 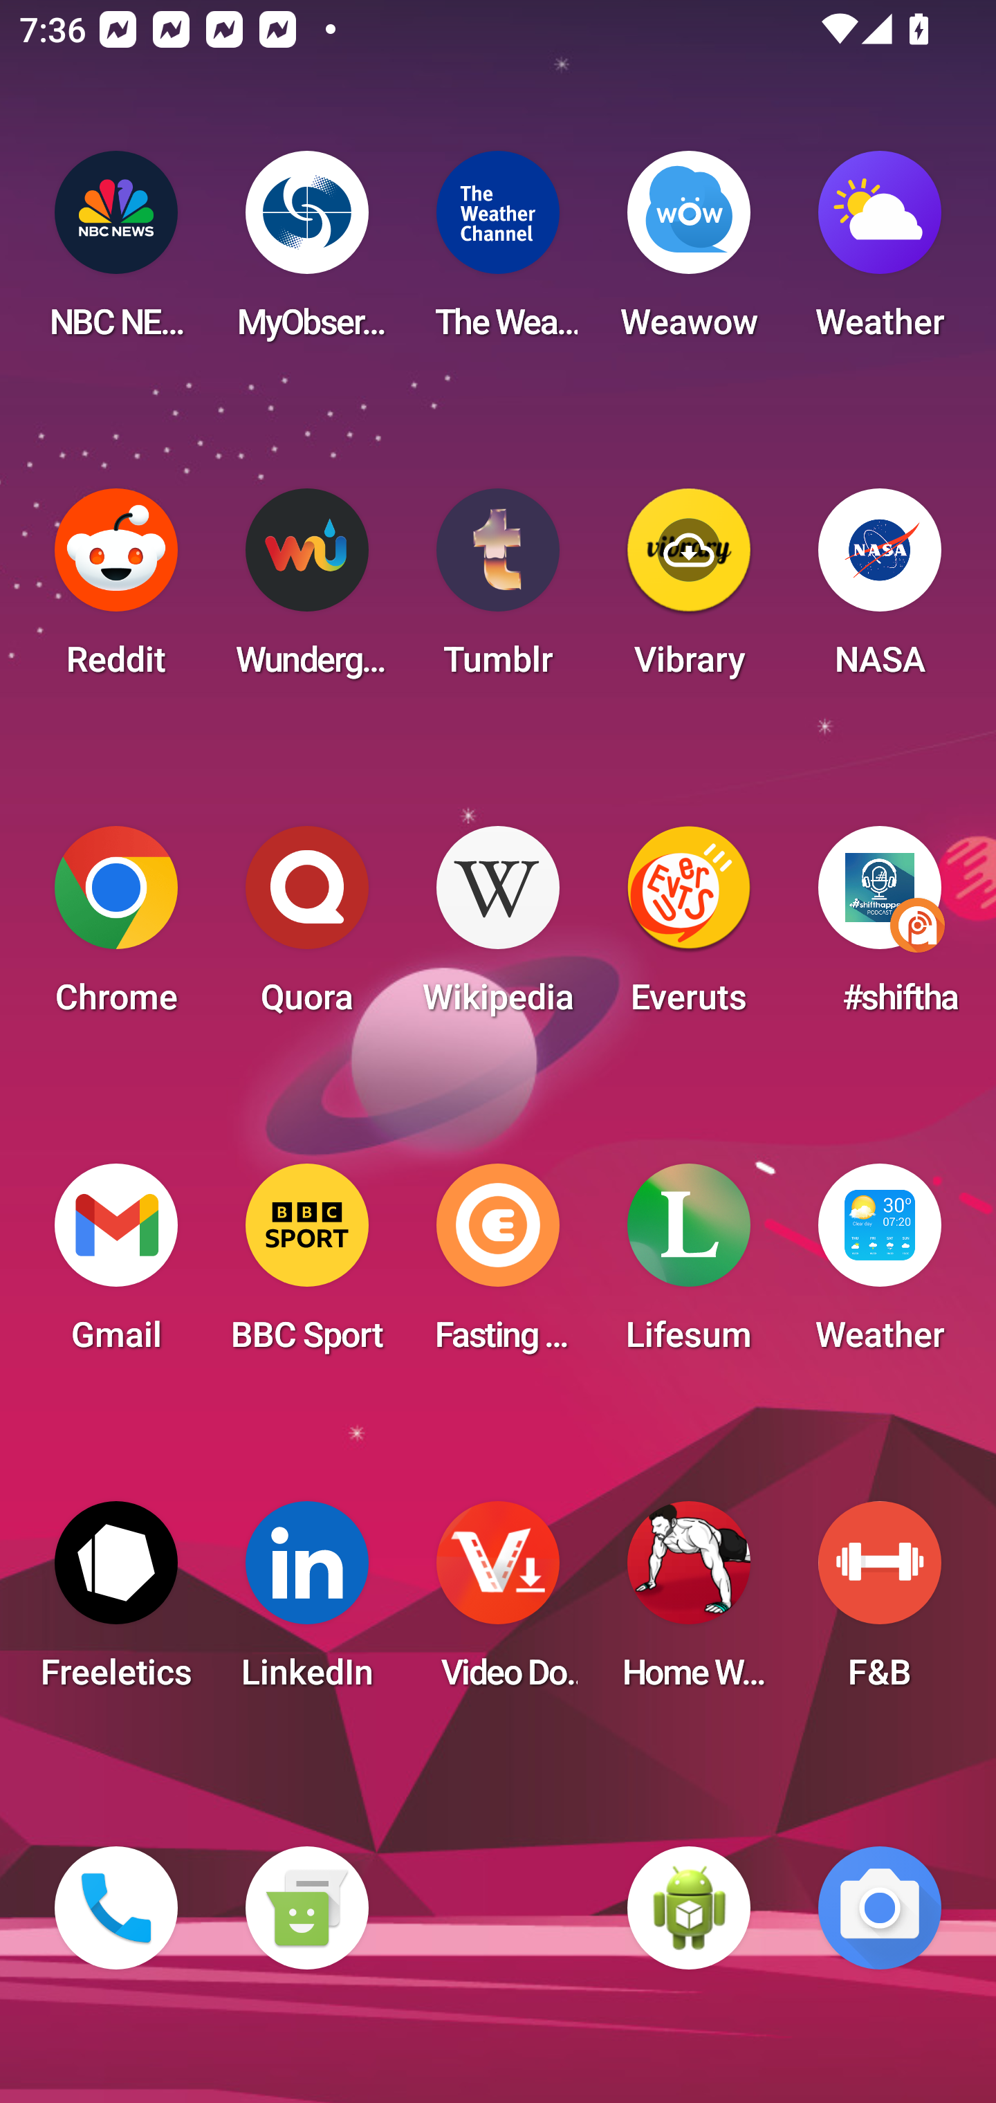 What do you see at coordinates (116, 253) in the screenshot?
I see `NBC NEWS` at bounding box center [116, 253].